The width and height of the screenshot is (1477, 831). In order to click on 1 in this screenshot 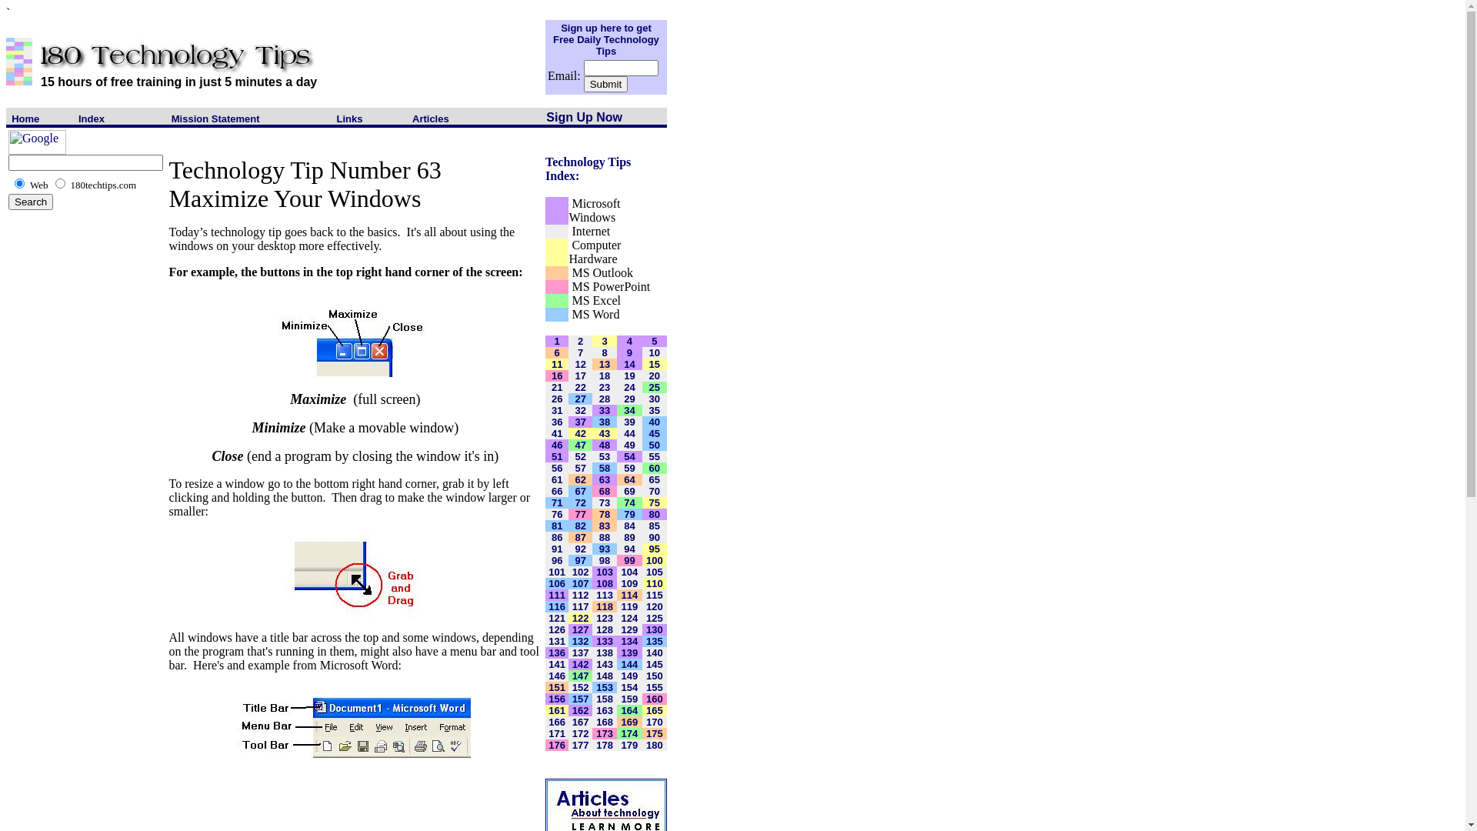, I will do `click(557, 342)`.